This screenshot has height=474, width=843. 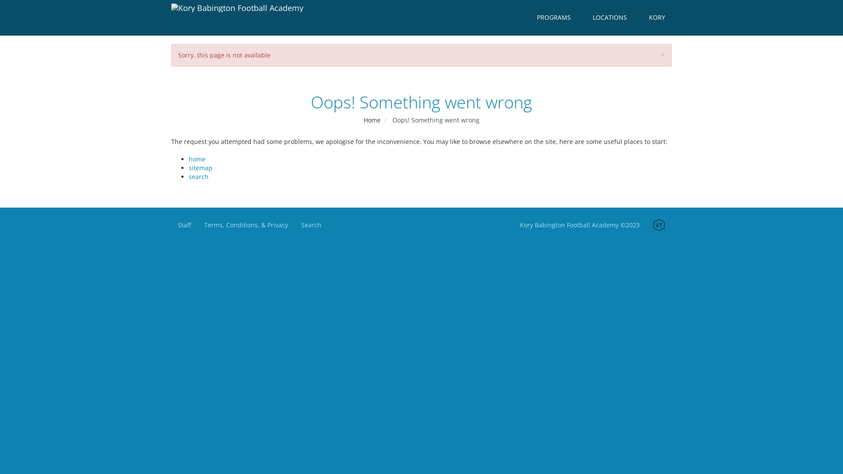 I want to click on PROGRAMS, so click(x=554, y=18).